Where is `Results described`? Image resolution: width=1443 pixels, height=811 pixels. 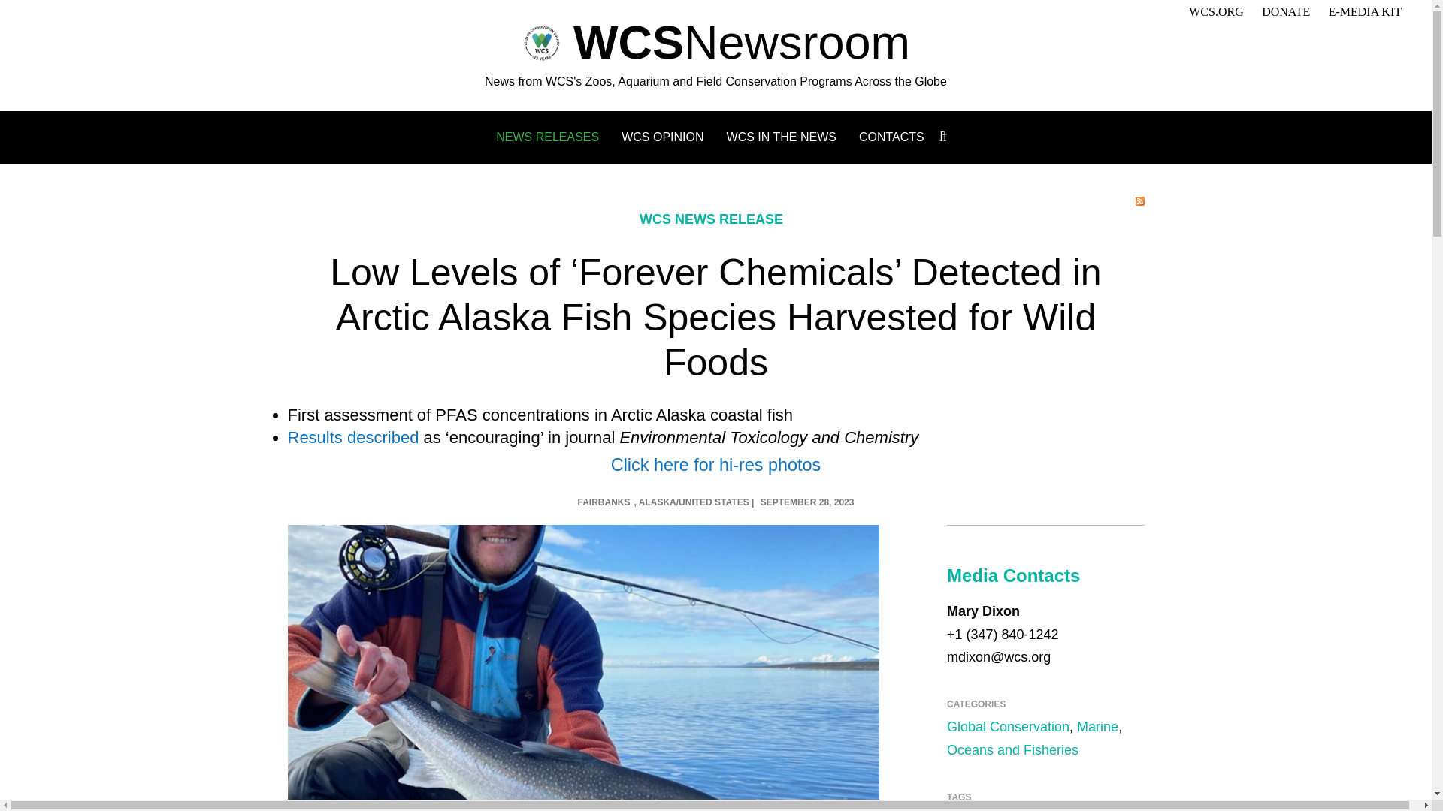
Results described is located at coordinates (352, 437).